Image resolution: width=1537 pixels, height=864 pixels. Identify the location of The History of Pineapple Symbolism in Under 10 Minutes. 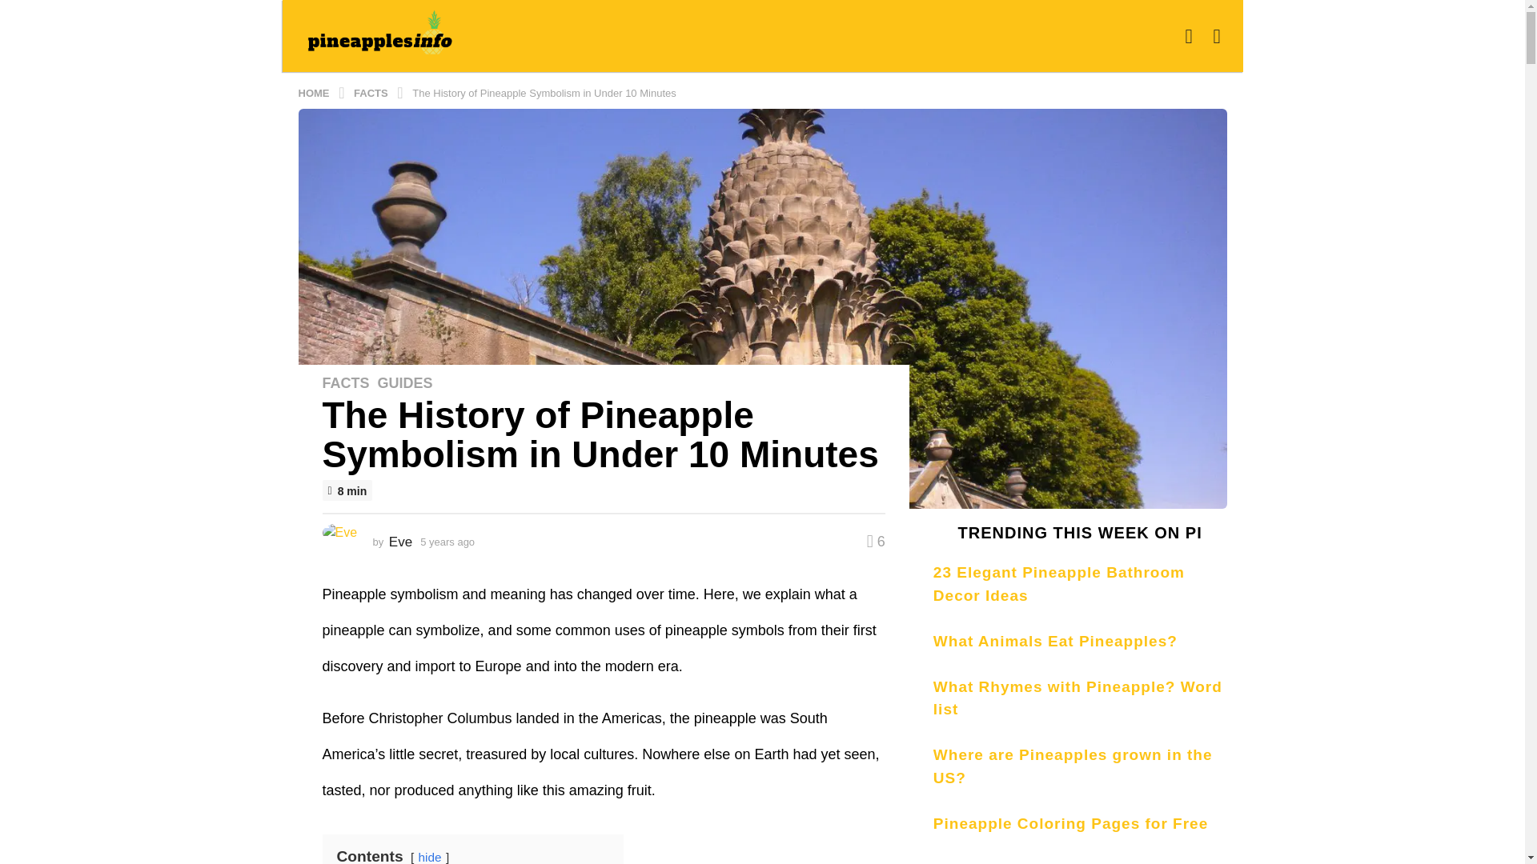
(544, 93).